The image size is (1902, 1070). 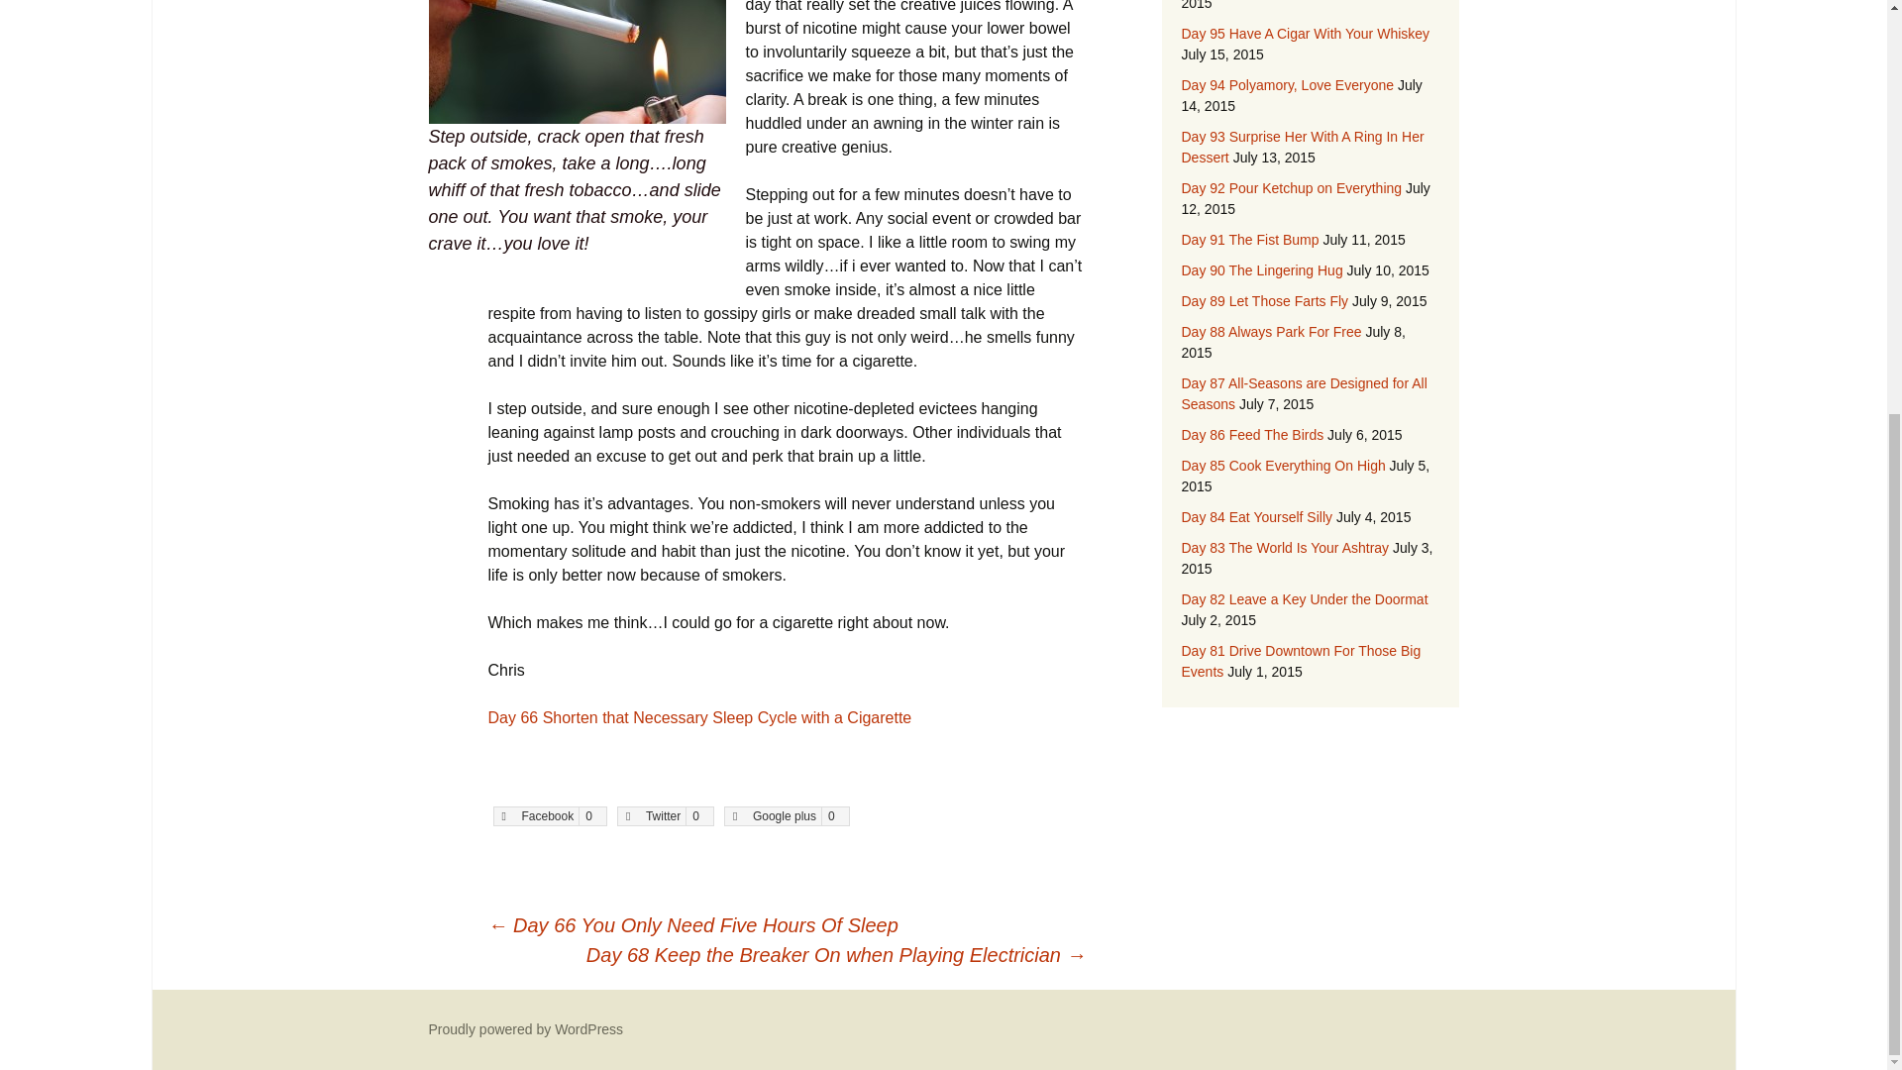 What do you see at coordinates (1271, 332) in the screenshot?
I see `Day 88 Always Park For Free` at bounding box center [1271, 332].